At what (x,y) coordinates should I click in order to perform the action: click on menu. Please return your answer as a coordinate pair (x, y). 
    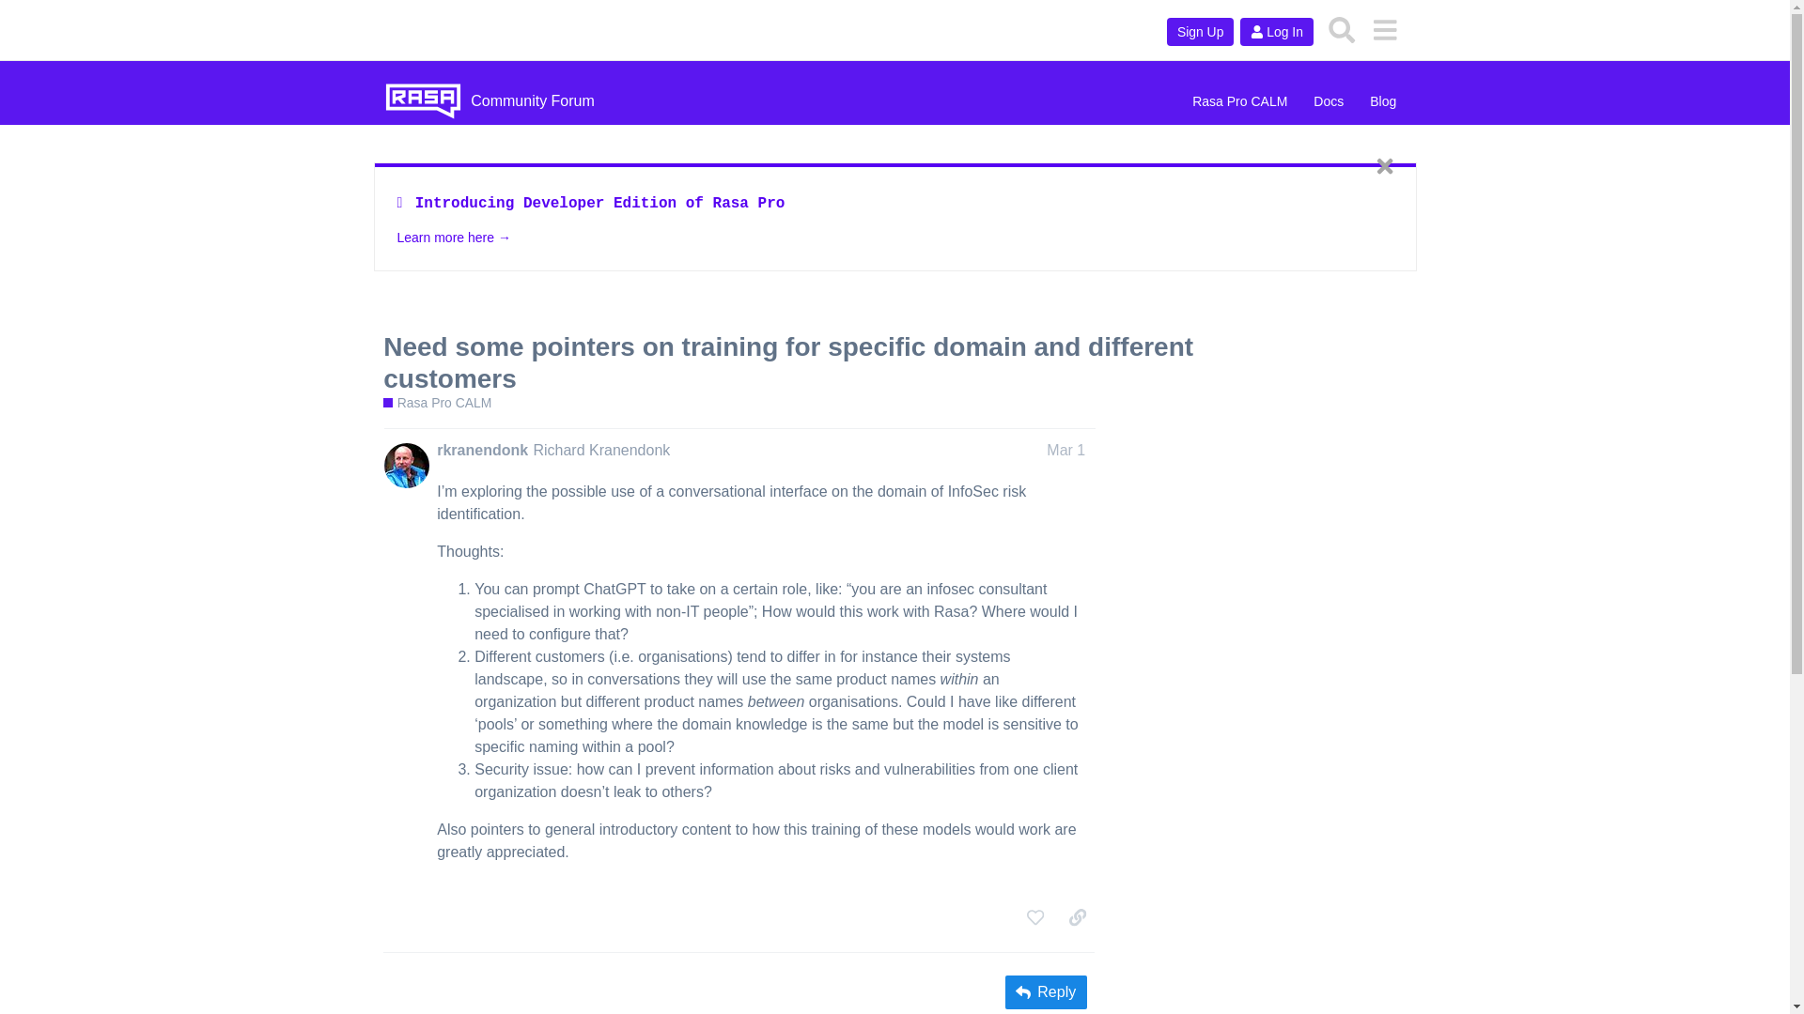
    Looking at the image, I should click on (1384, 29).